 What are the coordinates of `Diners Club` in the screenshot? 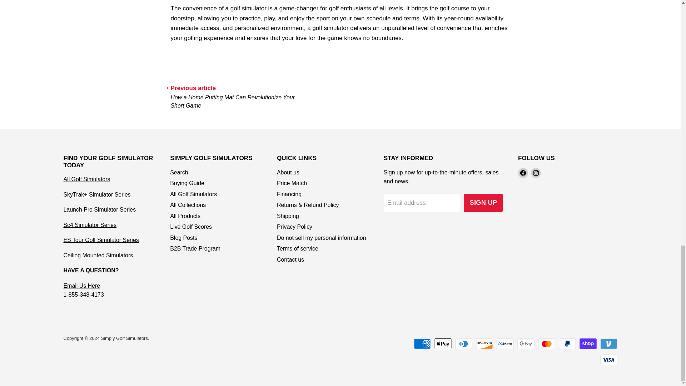 It's located at (464, 344).